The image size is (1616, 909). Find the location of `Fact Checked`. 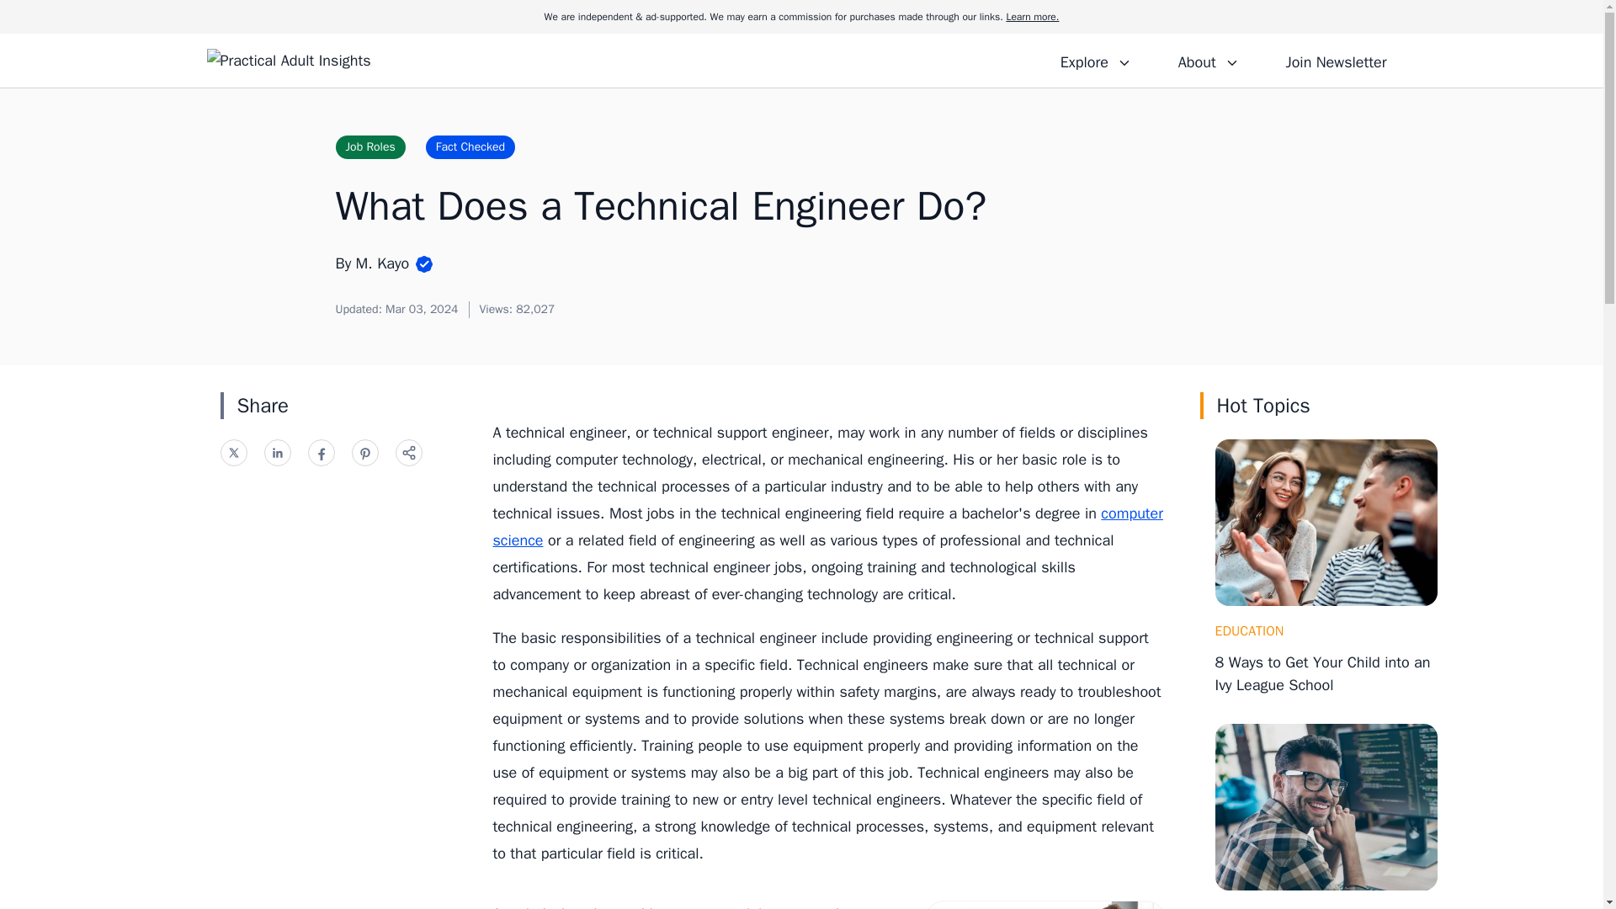

Fact Checked is located at coordinates (470, 146).